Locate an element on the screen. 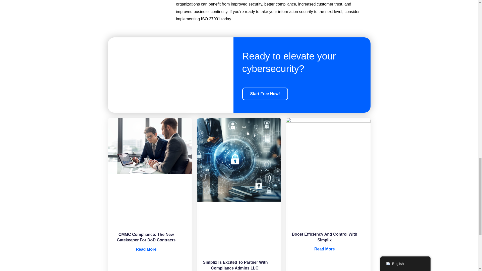 This screenshot has height=271, width=482. Read More is located at coordinates (324, 249).